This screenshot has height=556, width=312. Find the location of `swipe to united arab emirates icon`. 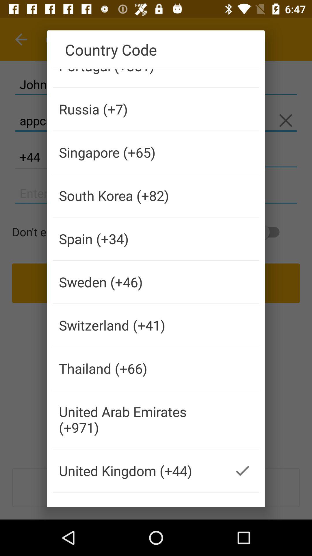

swipe to united arab emirates icon is located at coordinates (139, 419).